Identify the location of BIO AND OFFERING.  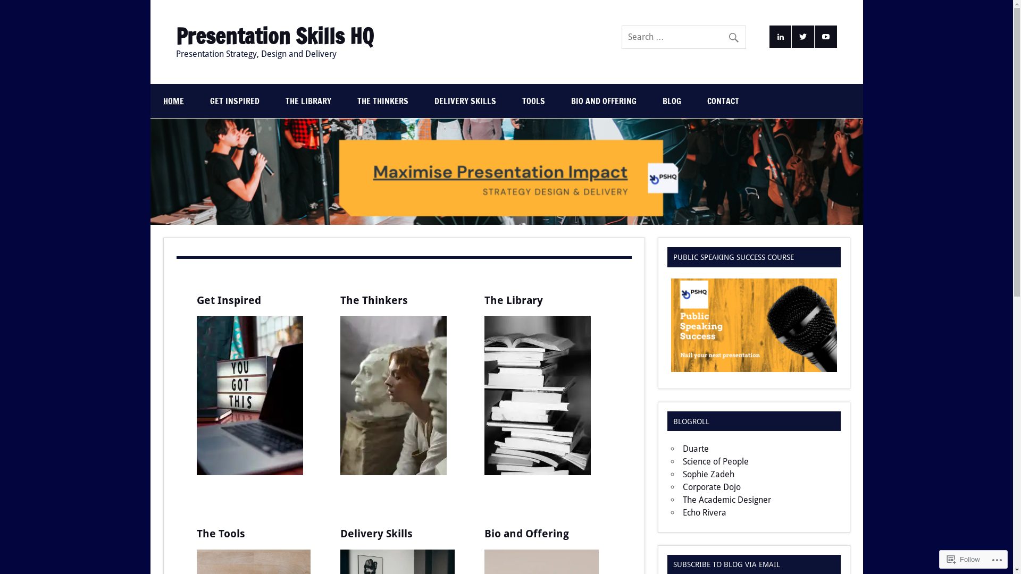
(604, 101).